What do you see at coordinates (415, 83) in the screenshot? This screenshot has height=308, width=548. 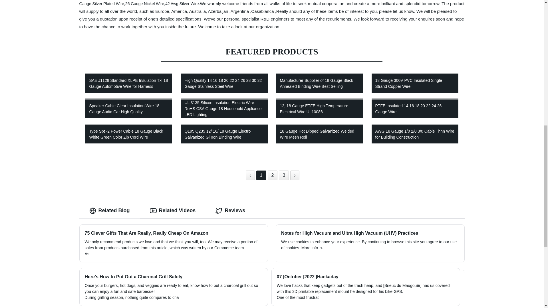 I see `18 Gauge 300V PVC Insulated Single Strand Copper Wire` at bounding box center [415, 83].